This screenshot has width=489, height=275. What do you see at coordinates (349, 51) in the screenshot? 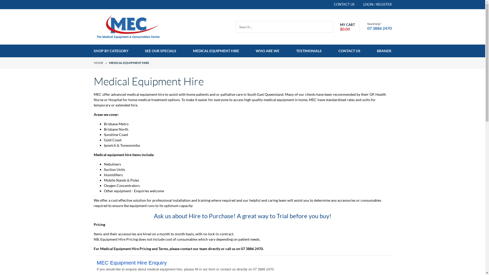
I see `CONTACT US` at bounding box center [349, 51].